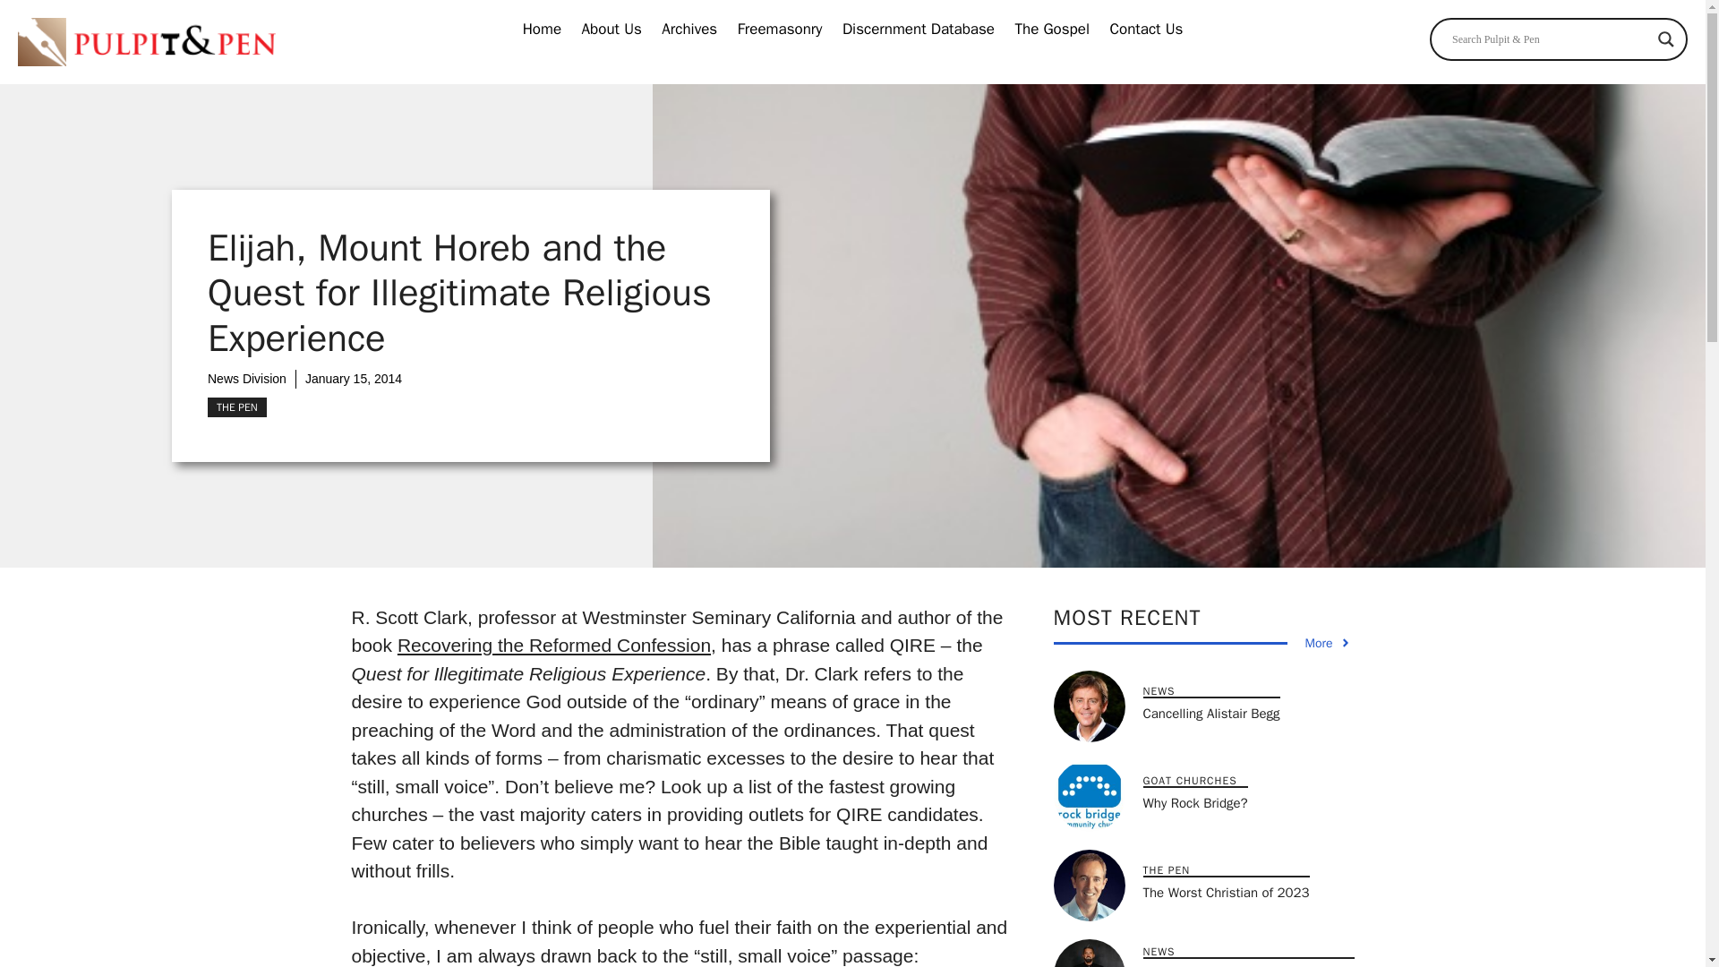  I want to click on About Us, so click(611, 30).